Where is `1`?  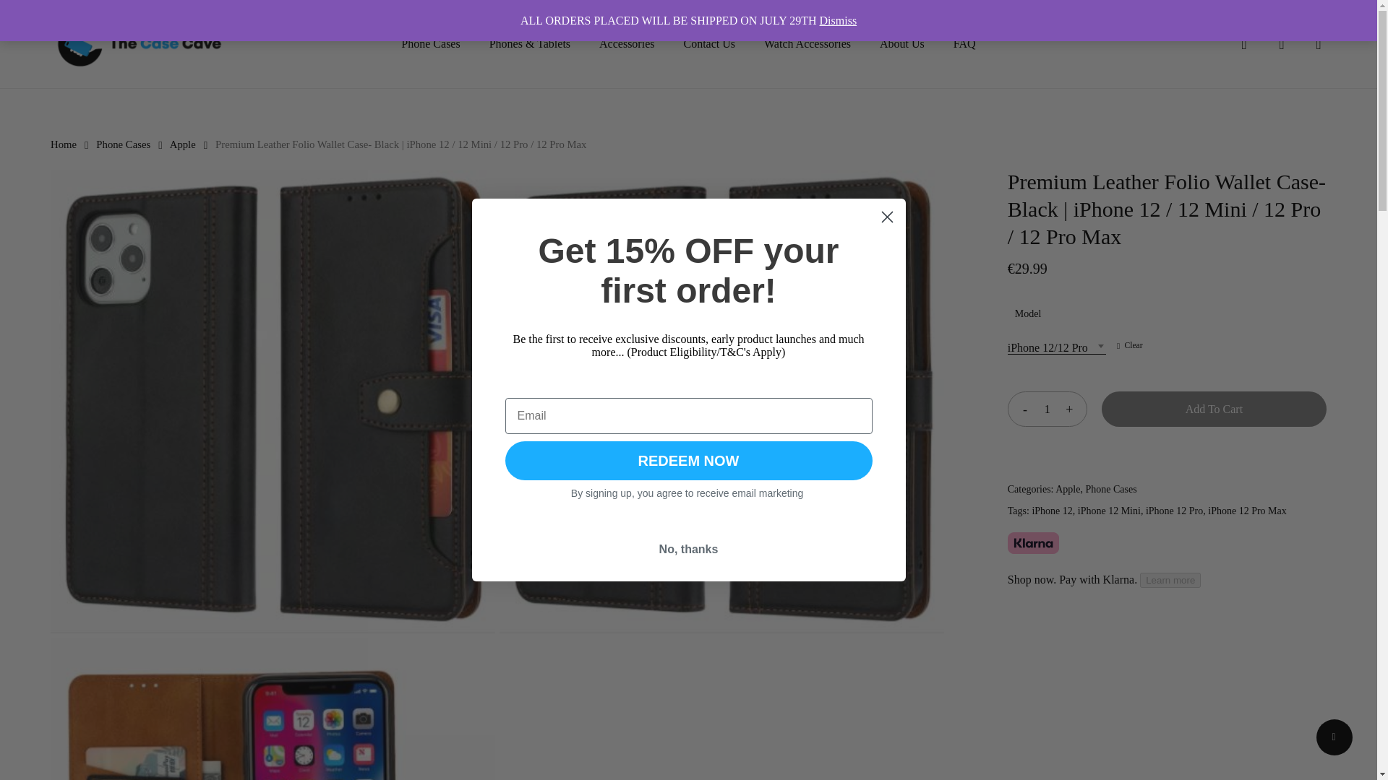
1 is located at coordinates (1048, 409).